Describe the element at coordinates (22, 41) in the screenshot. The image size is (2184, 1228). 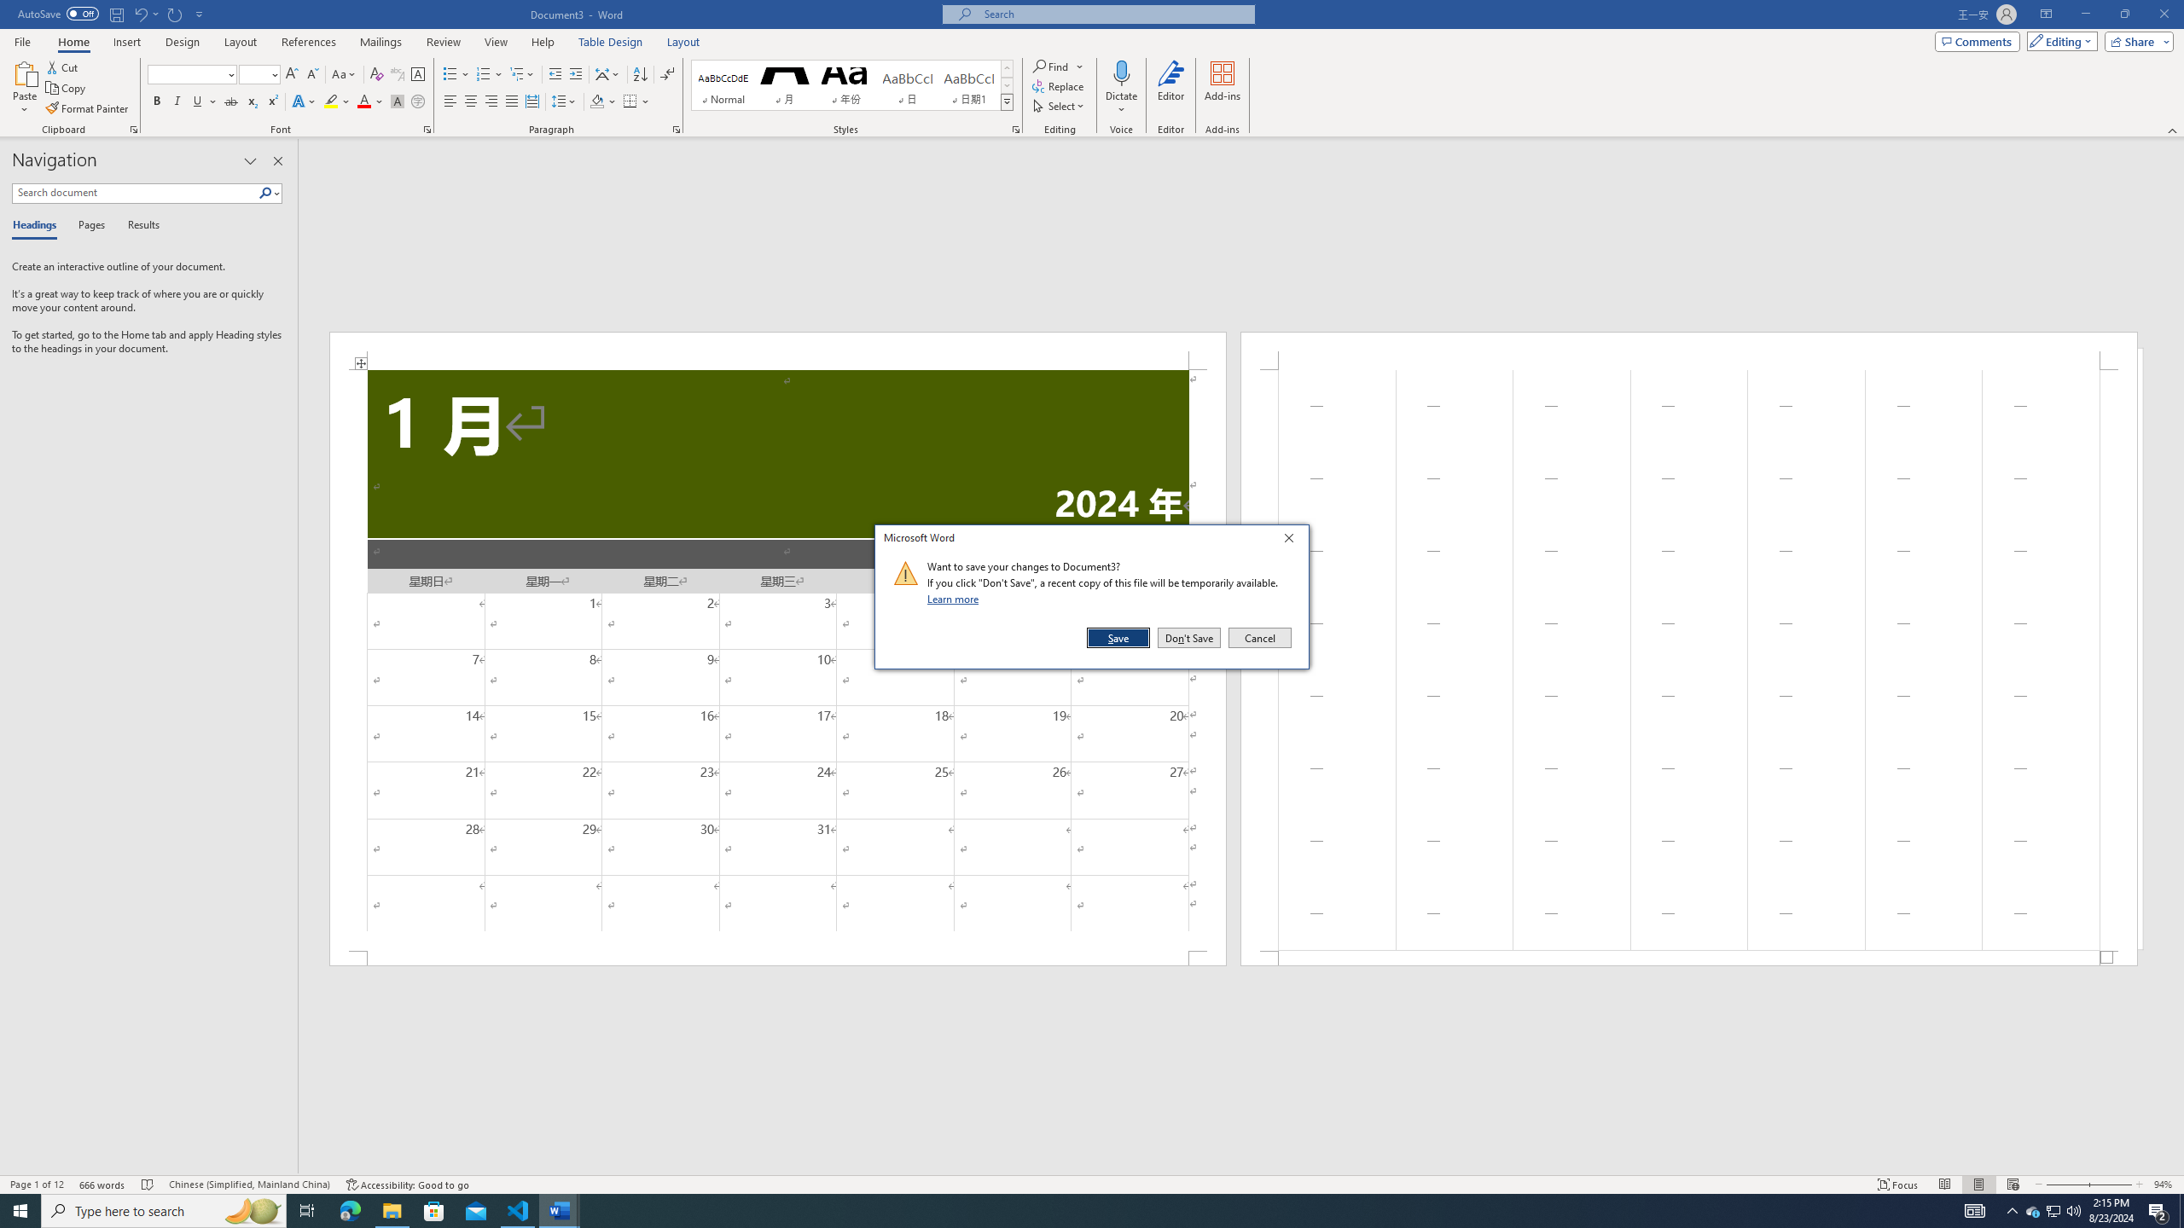
I see `File Tab` at that location.